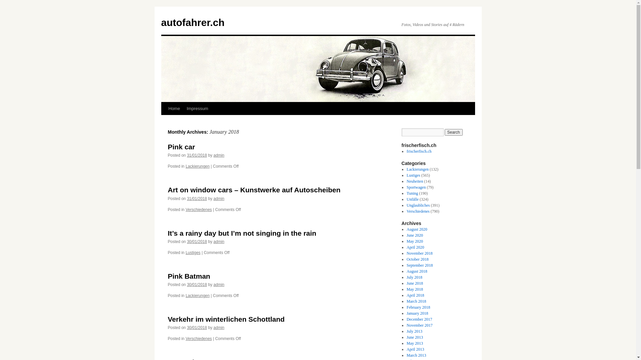 This screenshot has height=360, width=641. Describe the element at coordinates (418, 205) in the screenshot. I see `Unglaubliches` at that location.